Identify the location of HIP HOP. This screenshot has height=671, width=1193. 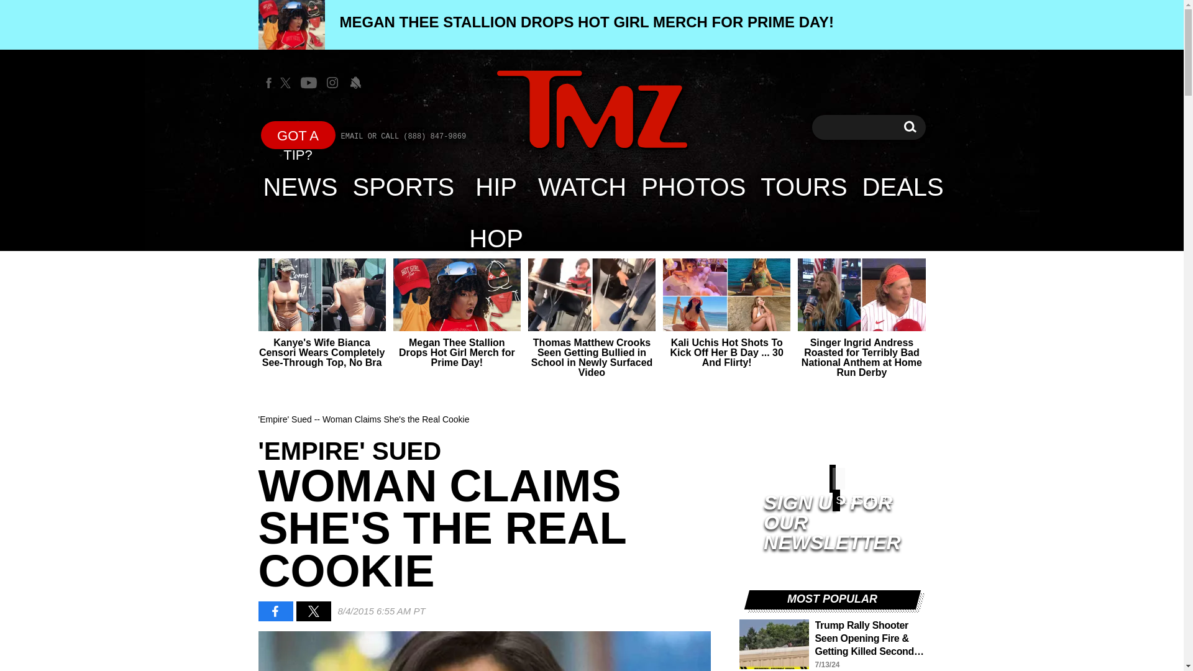
(496, 186).